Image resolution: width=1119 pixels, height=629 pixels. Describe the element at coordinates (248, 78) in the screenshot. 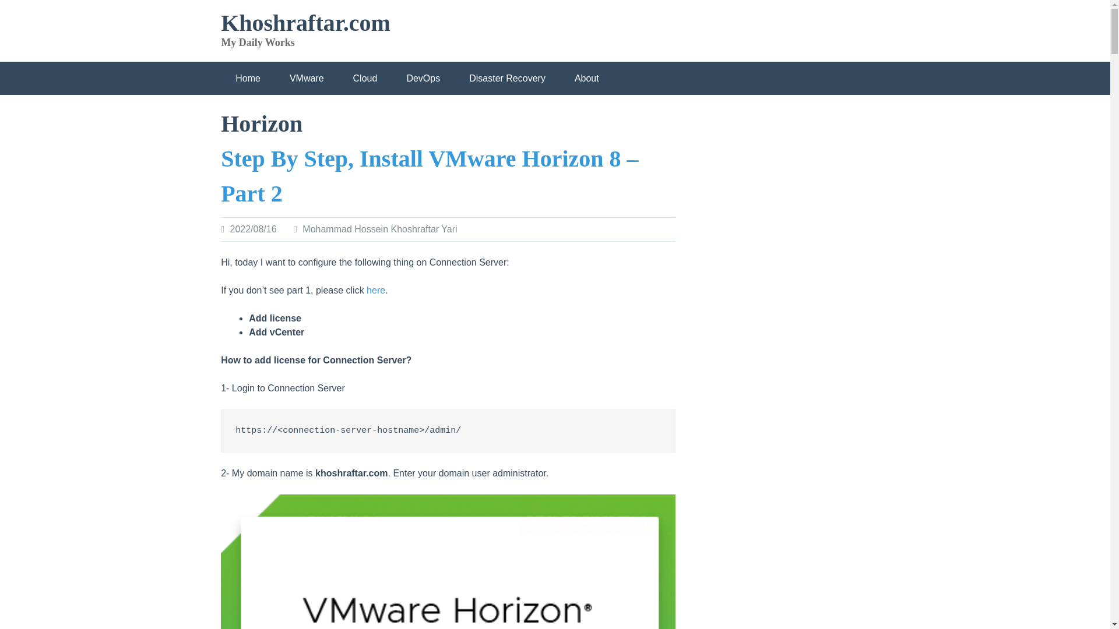

I see `Home` at that location.